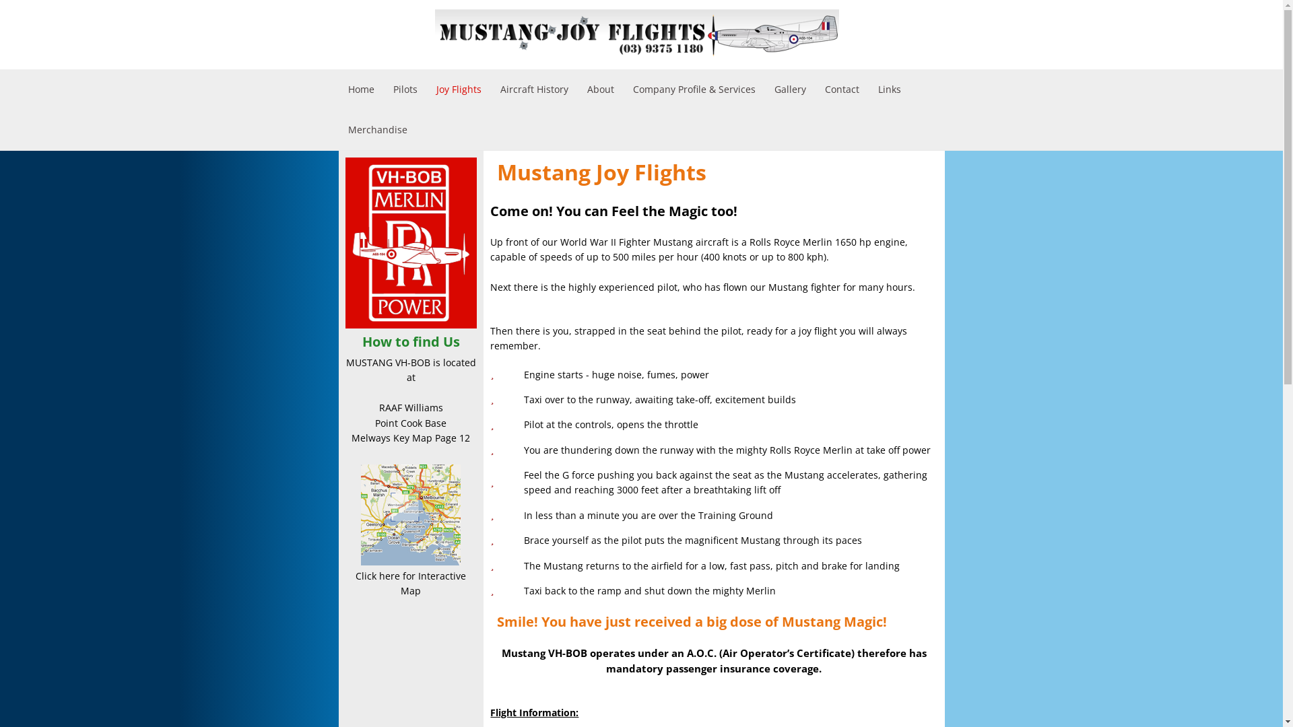 The width and height of the screenshot is (1293, 727). What do you see at coordinates (890, 90) in the screenshot?
I see `Links` at bounding box center [890, 90].